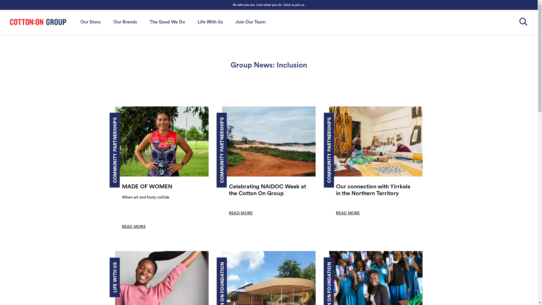  Describe the element at coordinates (162, 227) in the screenshot. I see `READ MORE` at that location.